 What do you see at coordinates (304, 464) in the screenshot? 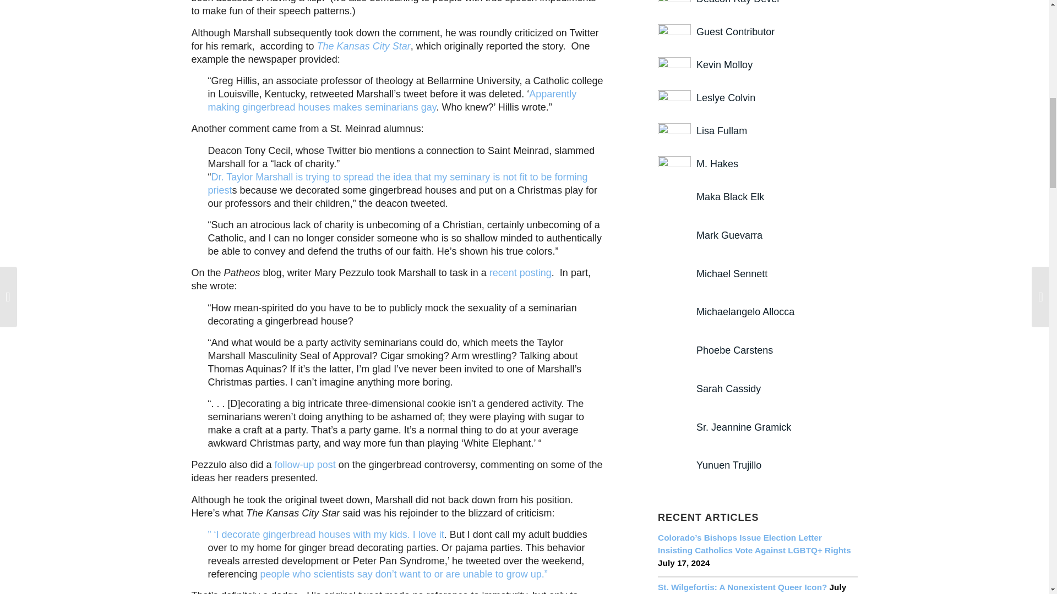
I see `follow-up post` at bounding box center [304, 464].